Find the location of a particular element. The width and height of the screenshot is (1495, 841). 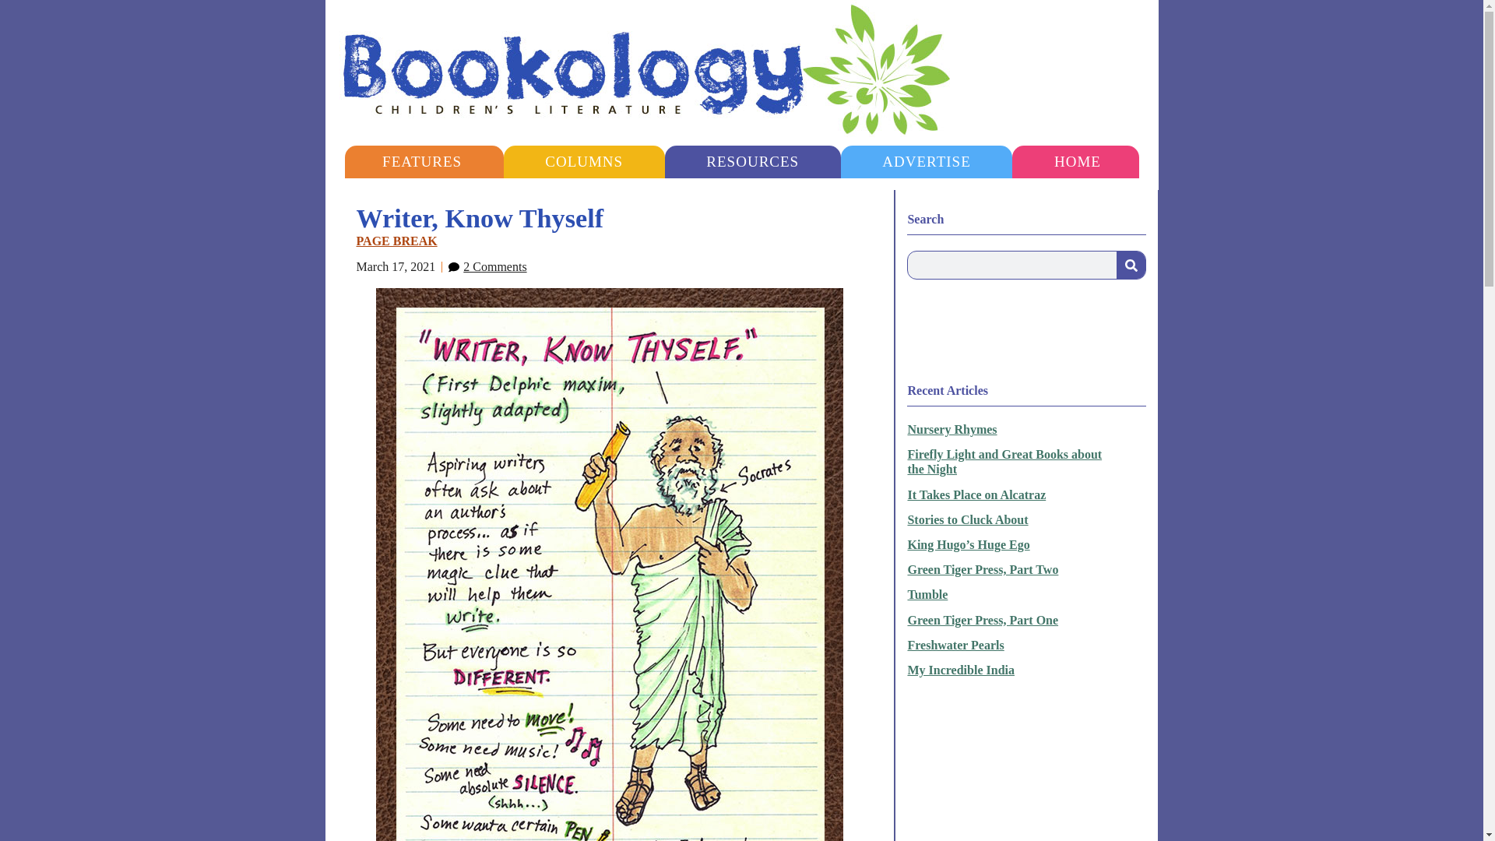

RESOURCES is located at coordinates (752, 161).